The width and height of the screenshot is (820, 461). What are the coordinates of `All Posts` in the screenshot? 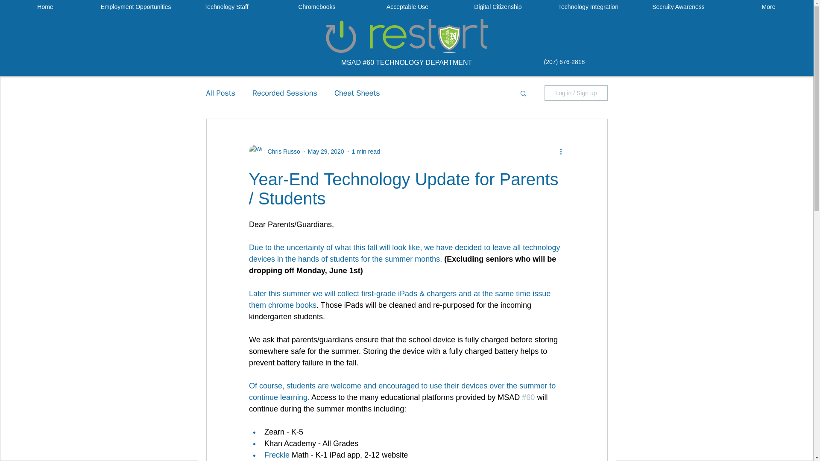 It's located at (220, 93).